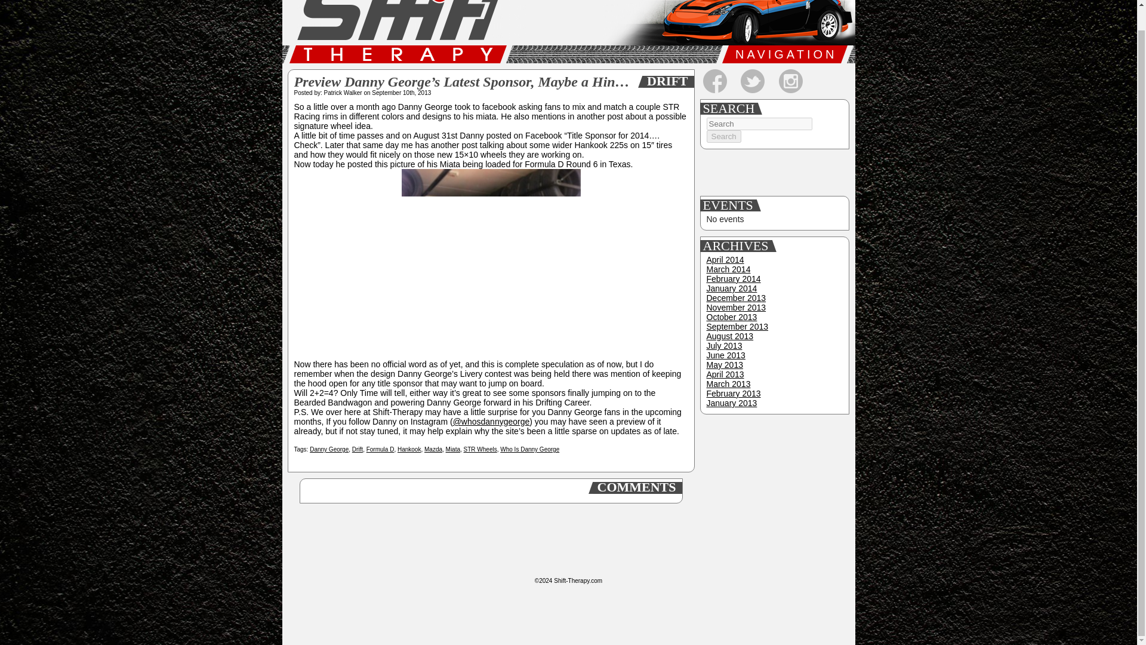 The width and height of the screenshot is (1146, 645). What do you see at coordinates (791, 81) in the screenshot?
I see `Instagram` at bounding box center [791, 81].